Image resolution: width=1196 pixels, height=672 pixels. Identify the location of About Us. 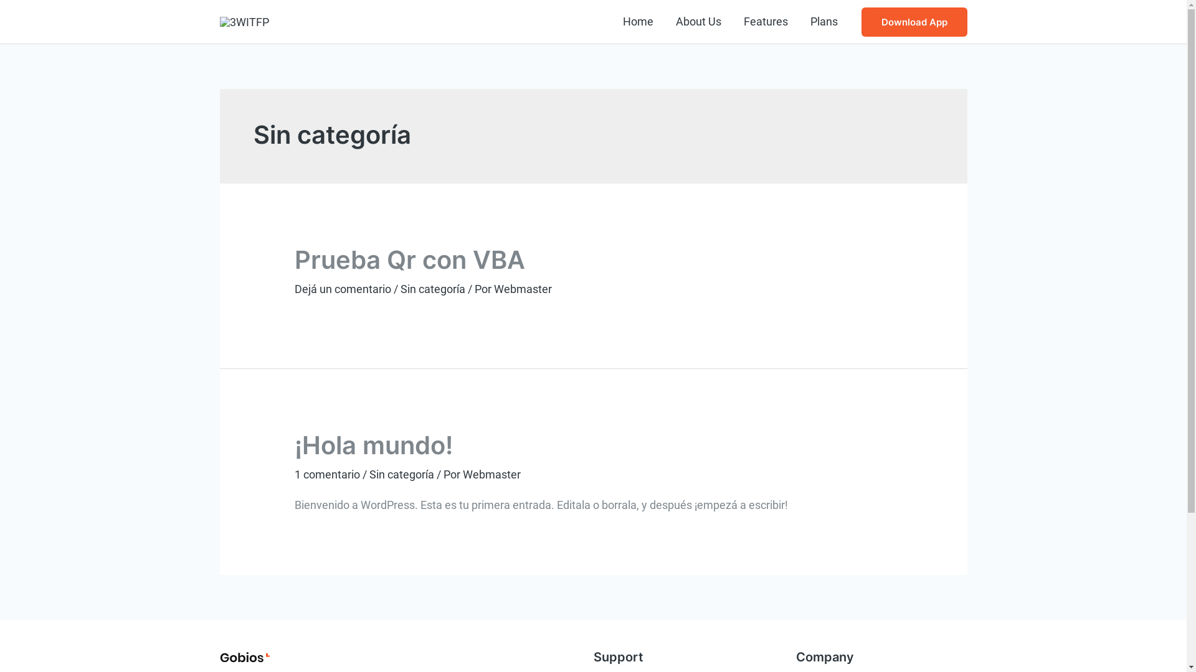
(698, 22).